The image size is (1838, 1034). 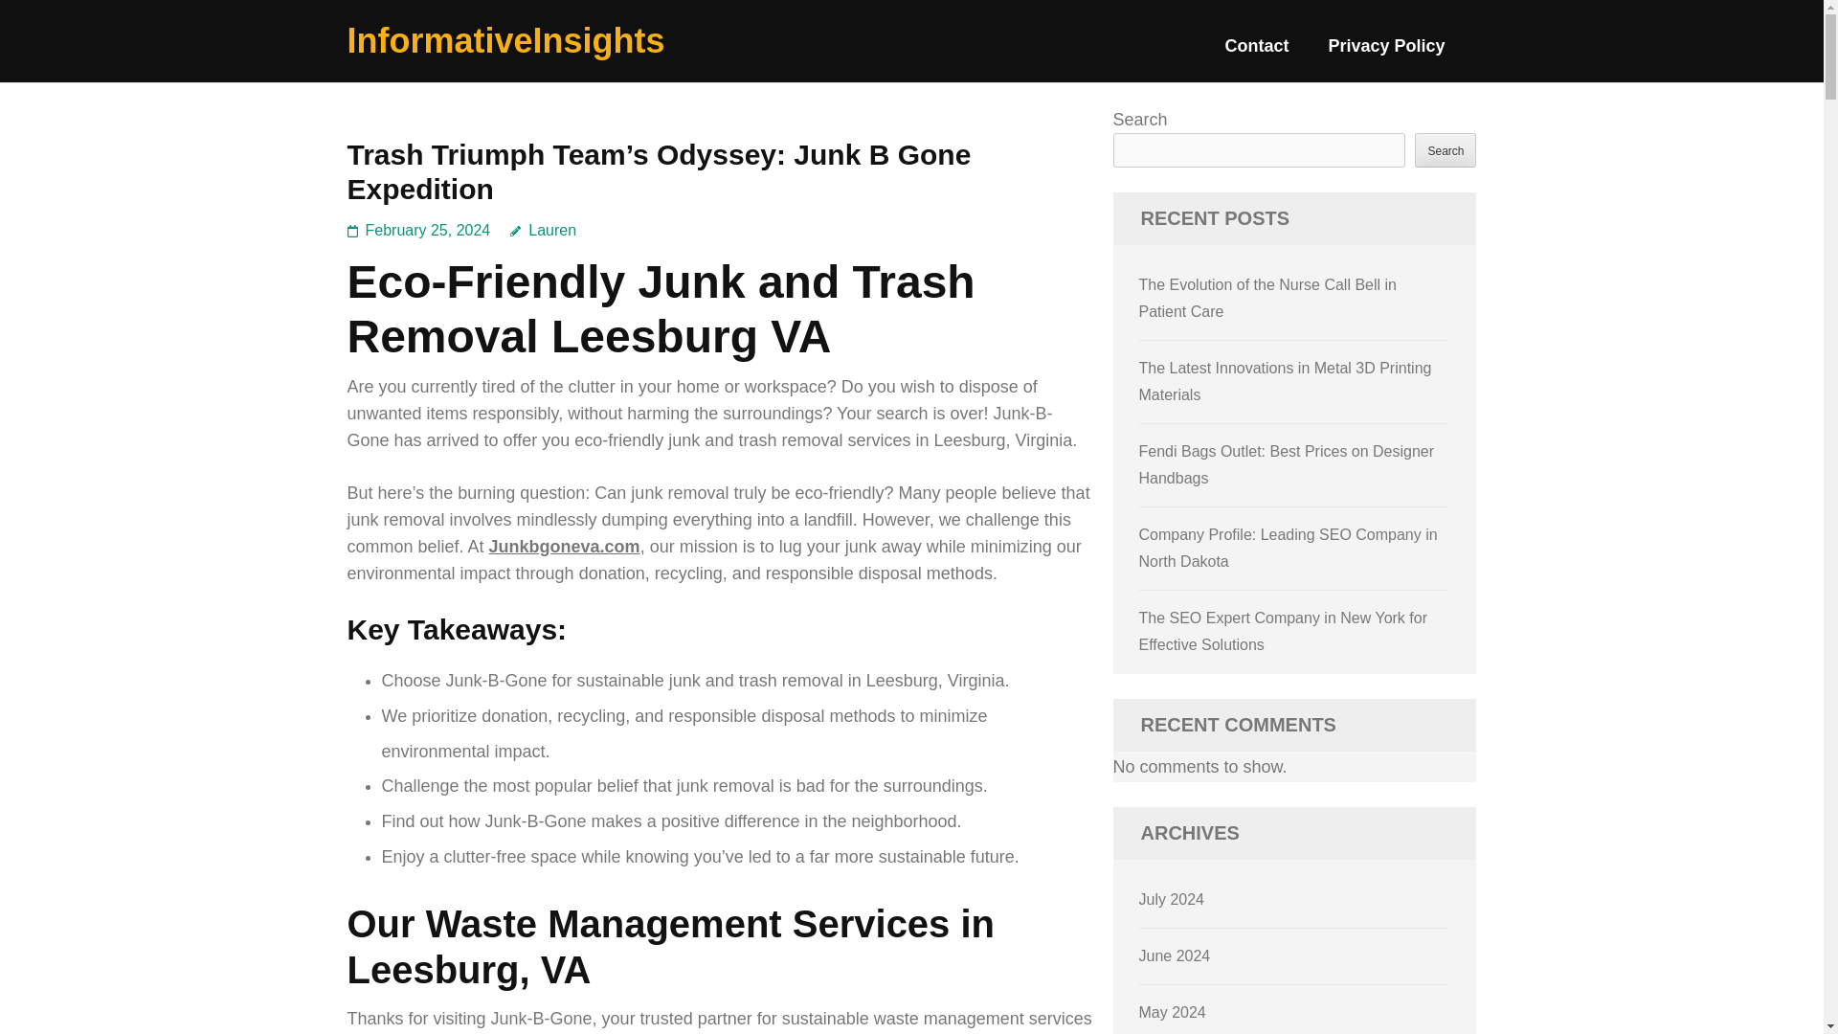 I want to click on June 2024, so click(x=1176, y=955).